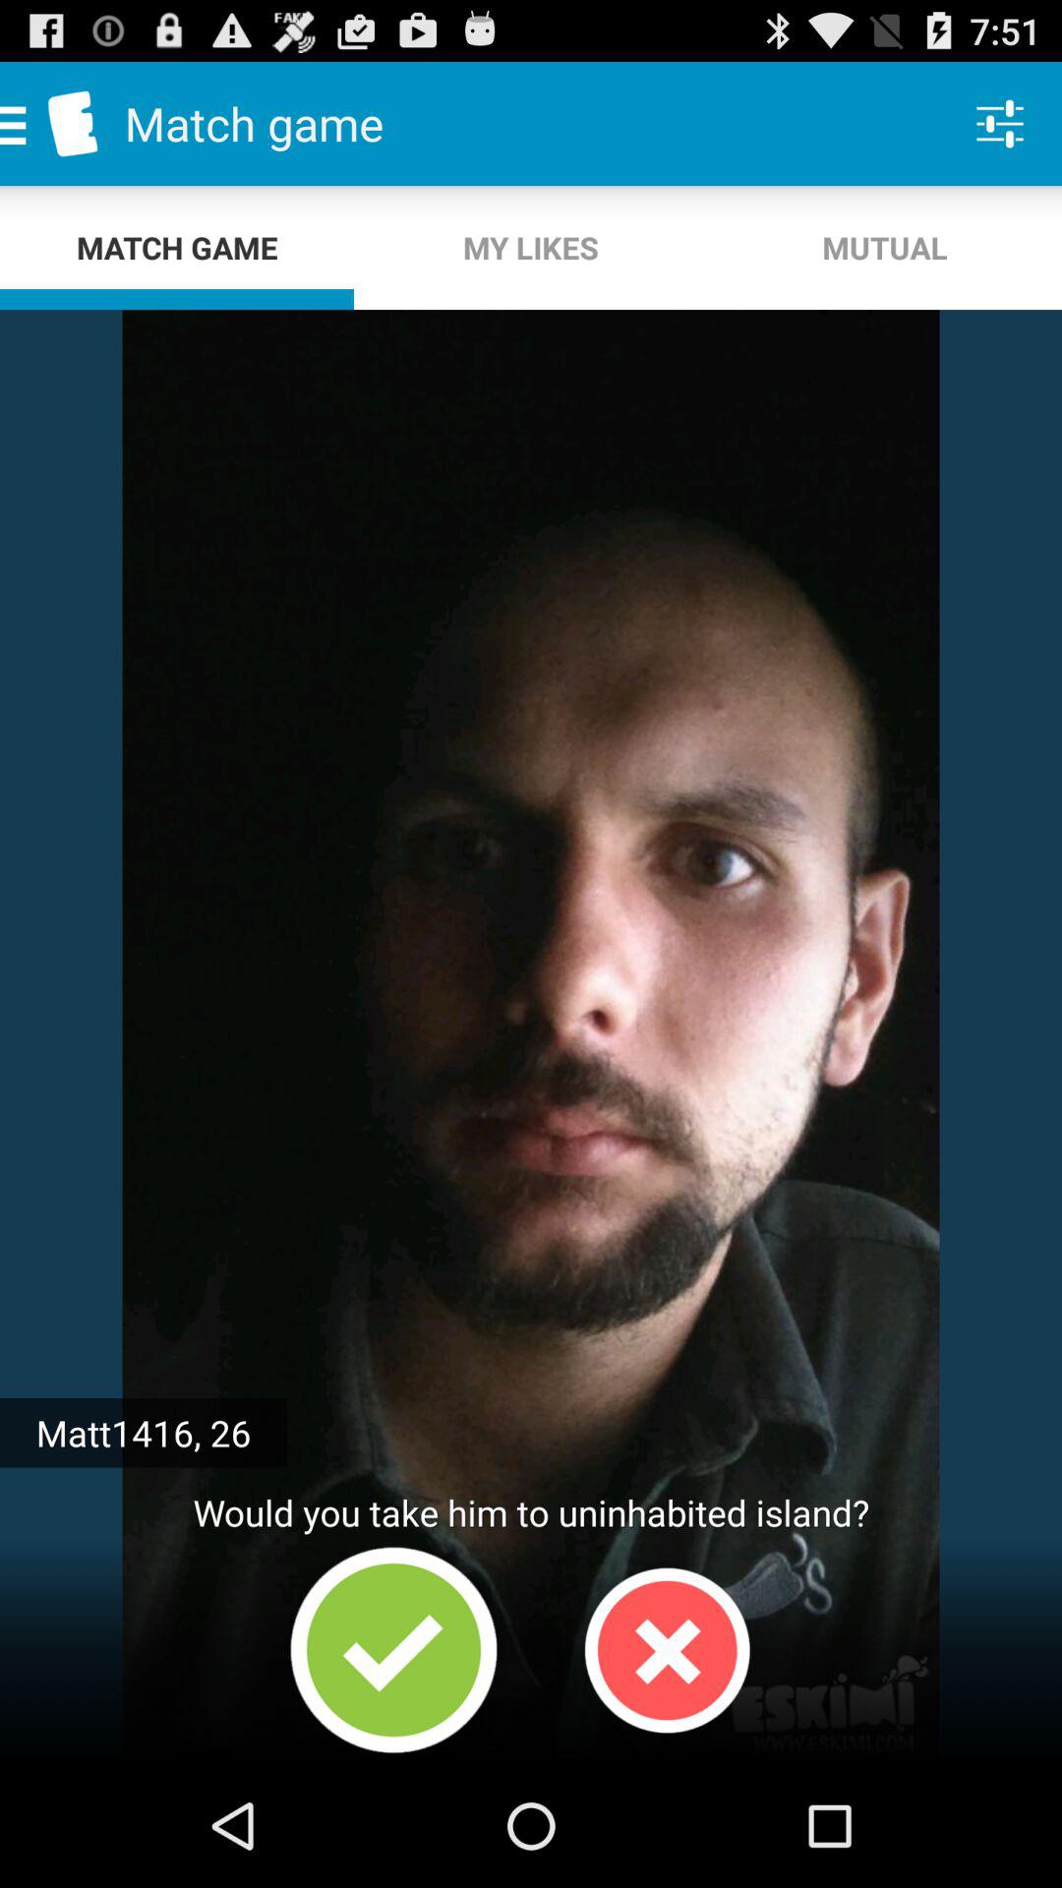 The height and width of the screenshot is (1888, 1062). I want to click on open item above the mutual, so click(999, 124).